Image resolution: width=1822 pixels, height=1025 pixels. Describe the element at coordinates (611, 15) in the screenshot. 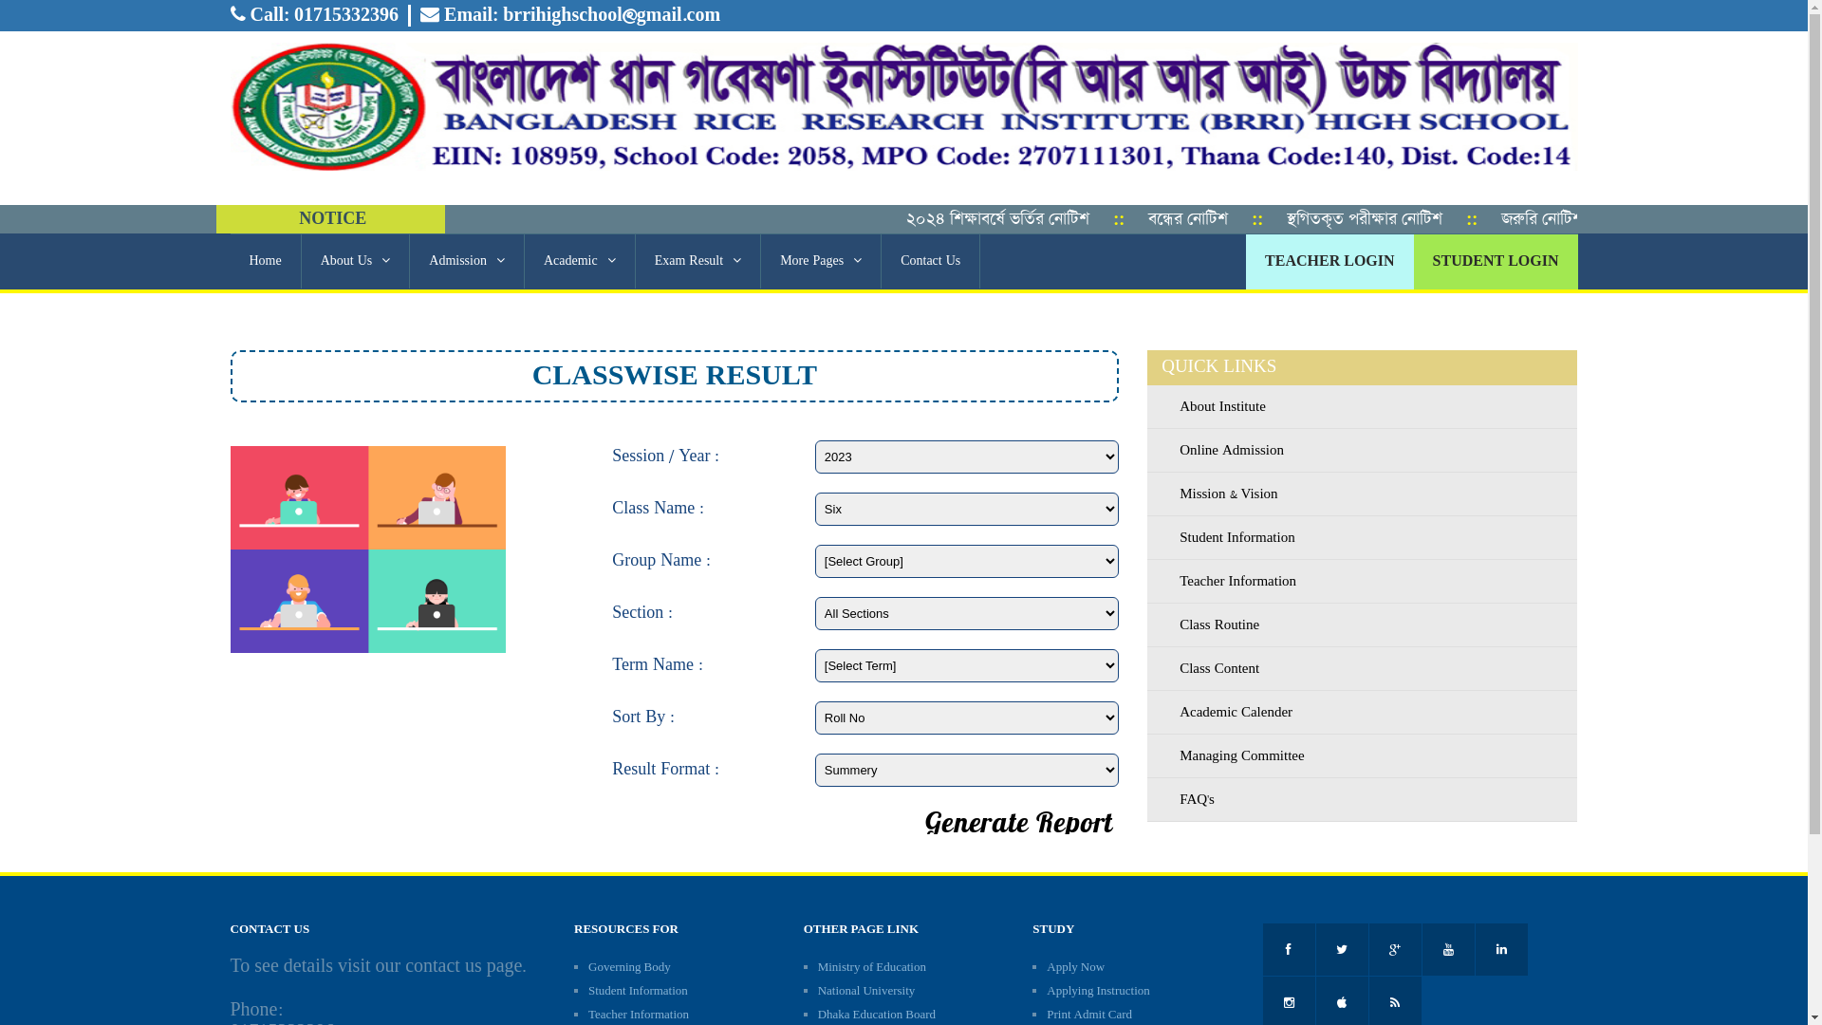

I see `brrihighschool@gmail.com` at that location.